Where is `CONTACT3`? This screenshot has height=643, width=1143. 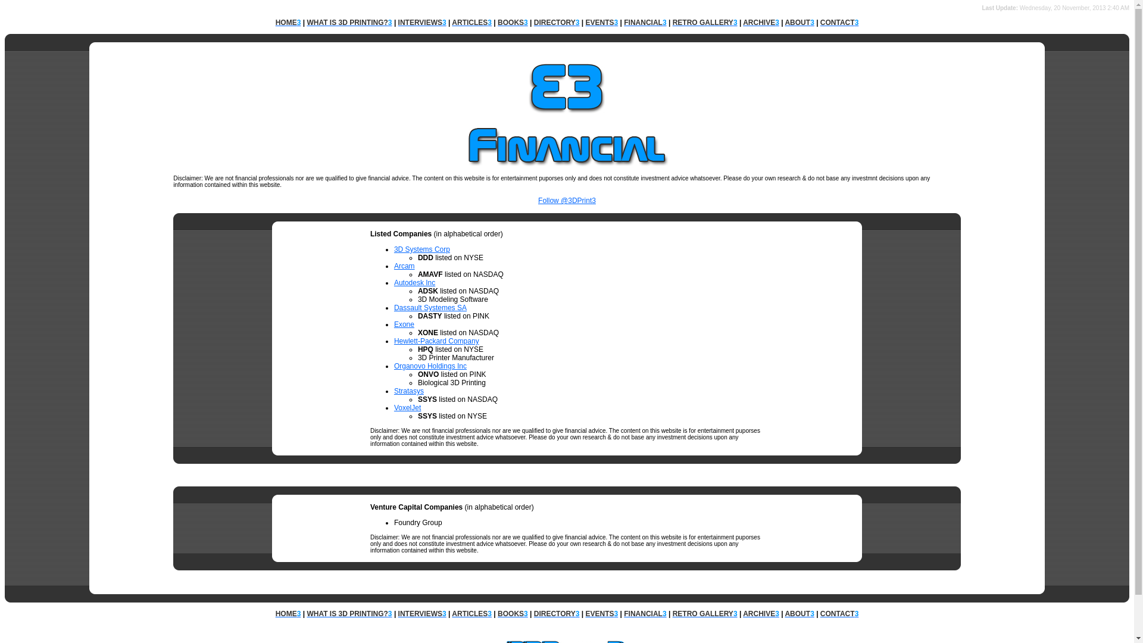
CONTACT3 is located at coordinates (839, 23).